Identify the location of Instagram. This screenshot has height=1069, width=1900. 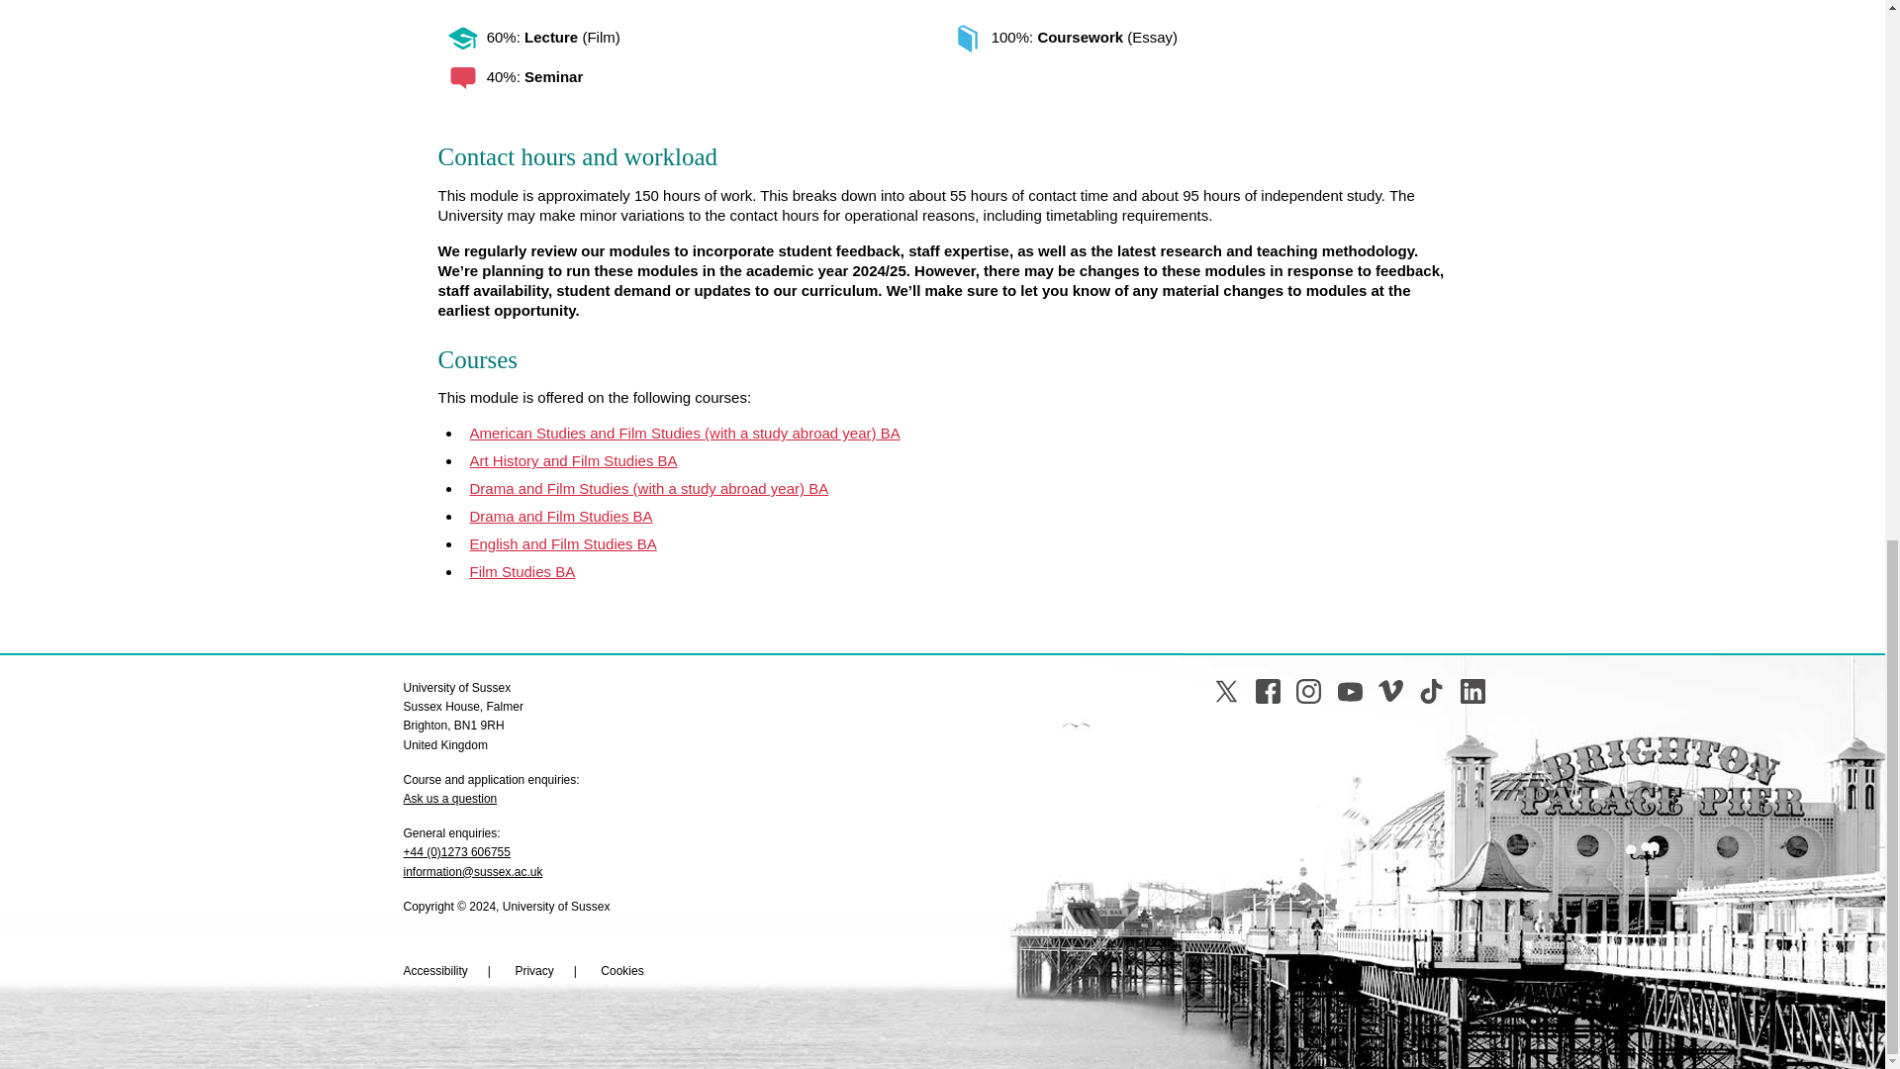
(1308, 691).